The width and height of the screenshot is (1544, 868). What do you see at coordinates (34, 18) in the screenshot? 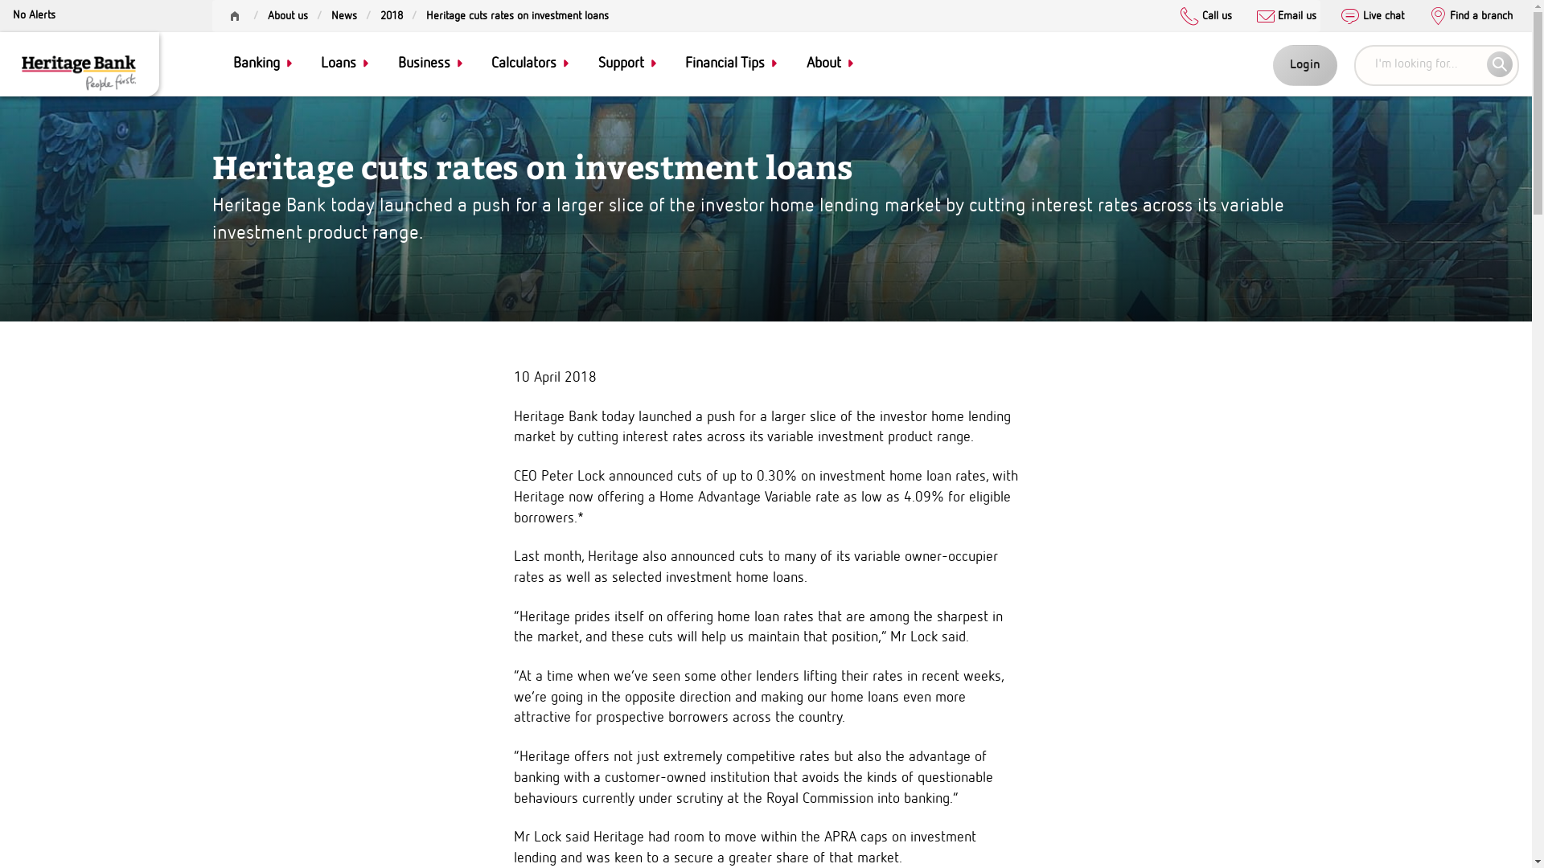
I see `Alert Button` at bounding box center [34, 18].